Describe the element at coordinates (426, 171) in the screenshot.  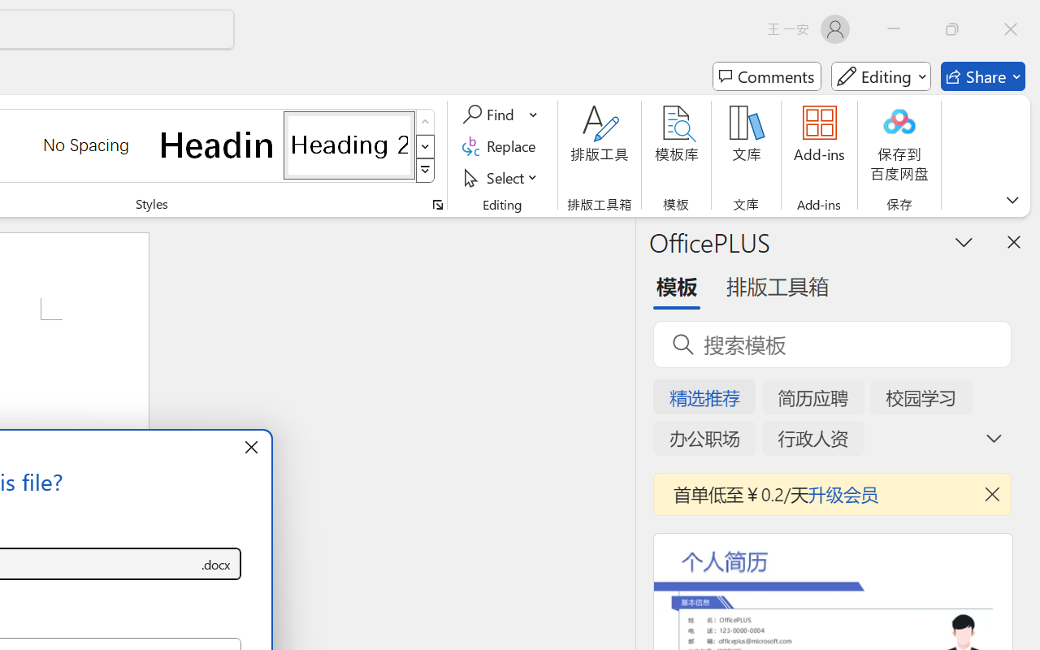
I see `Class: NetUIImage` at that location.